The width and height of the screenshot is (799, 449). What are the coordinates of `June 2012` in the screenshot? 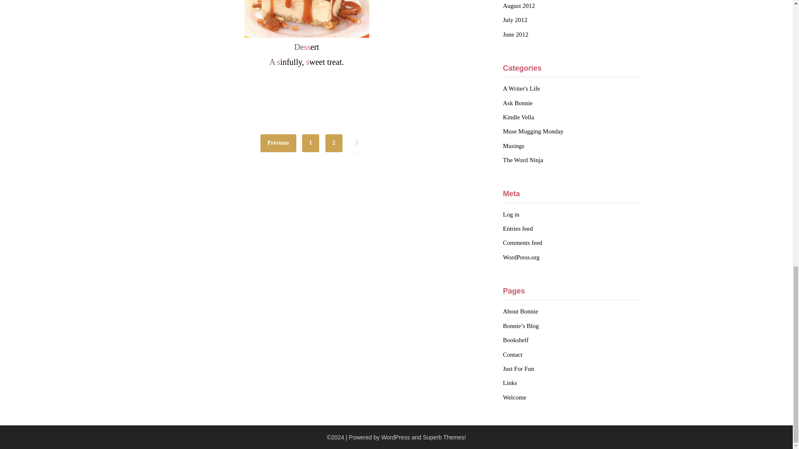 It's located at (515, 34).